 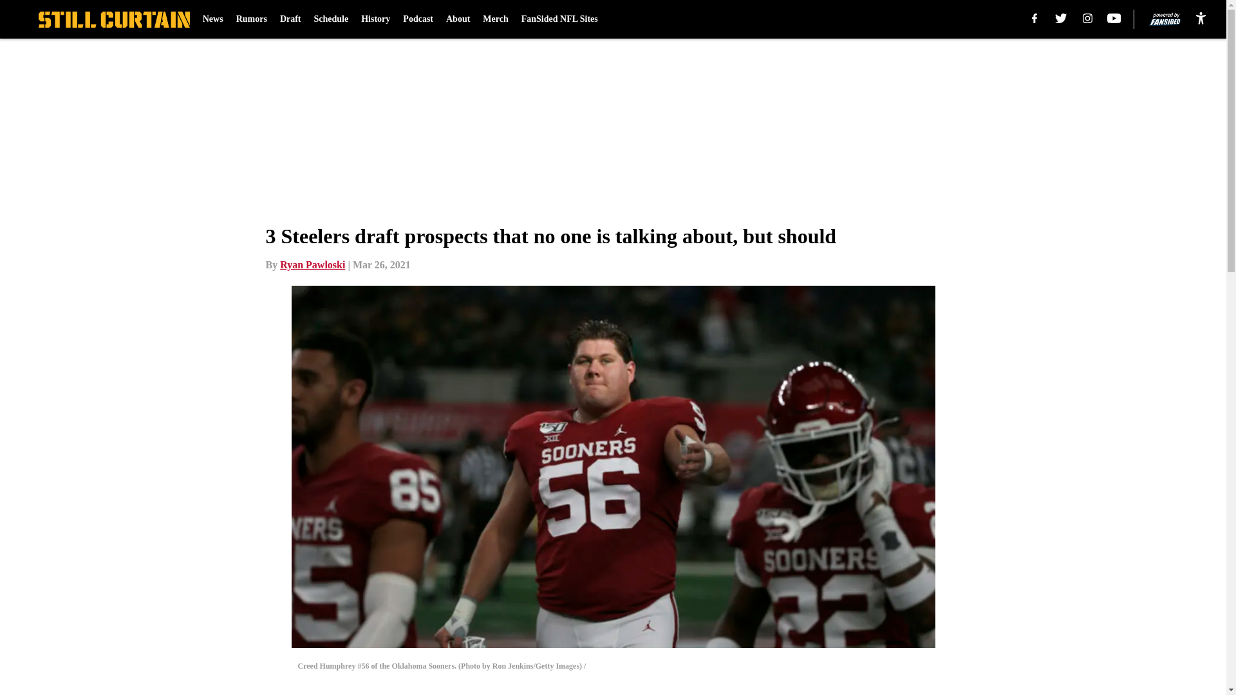 What do you see at coordinates (496, 19) in the screenshot?
I see `Merch` at bounding box center [496, 19].